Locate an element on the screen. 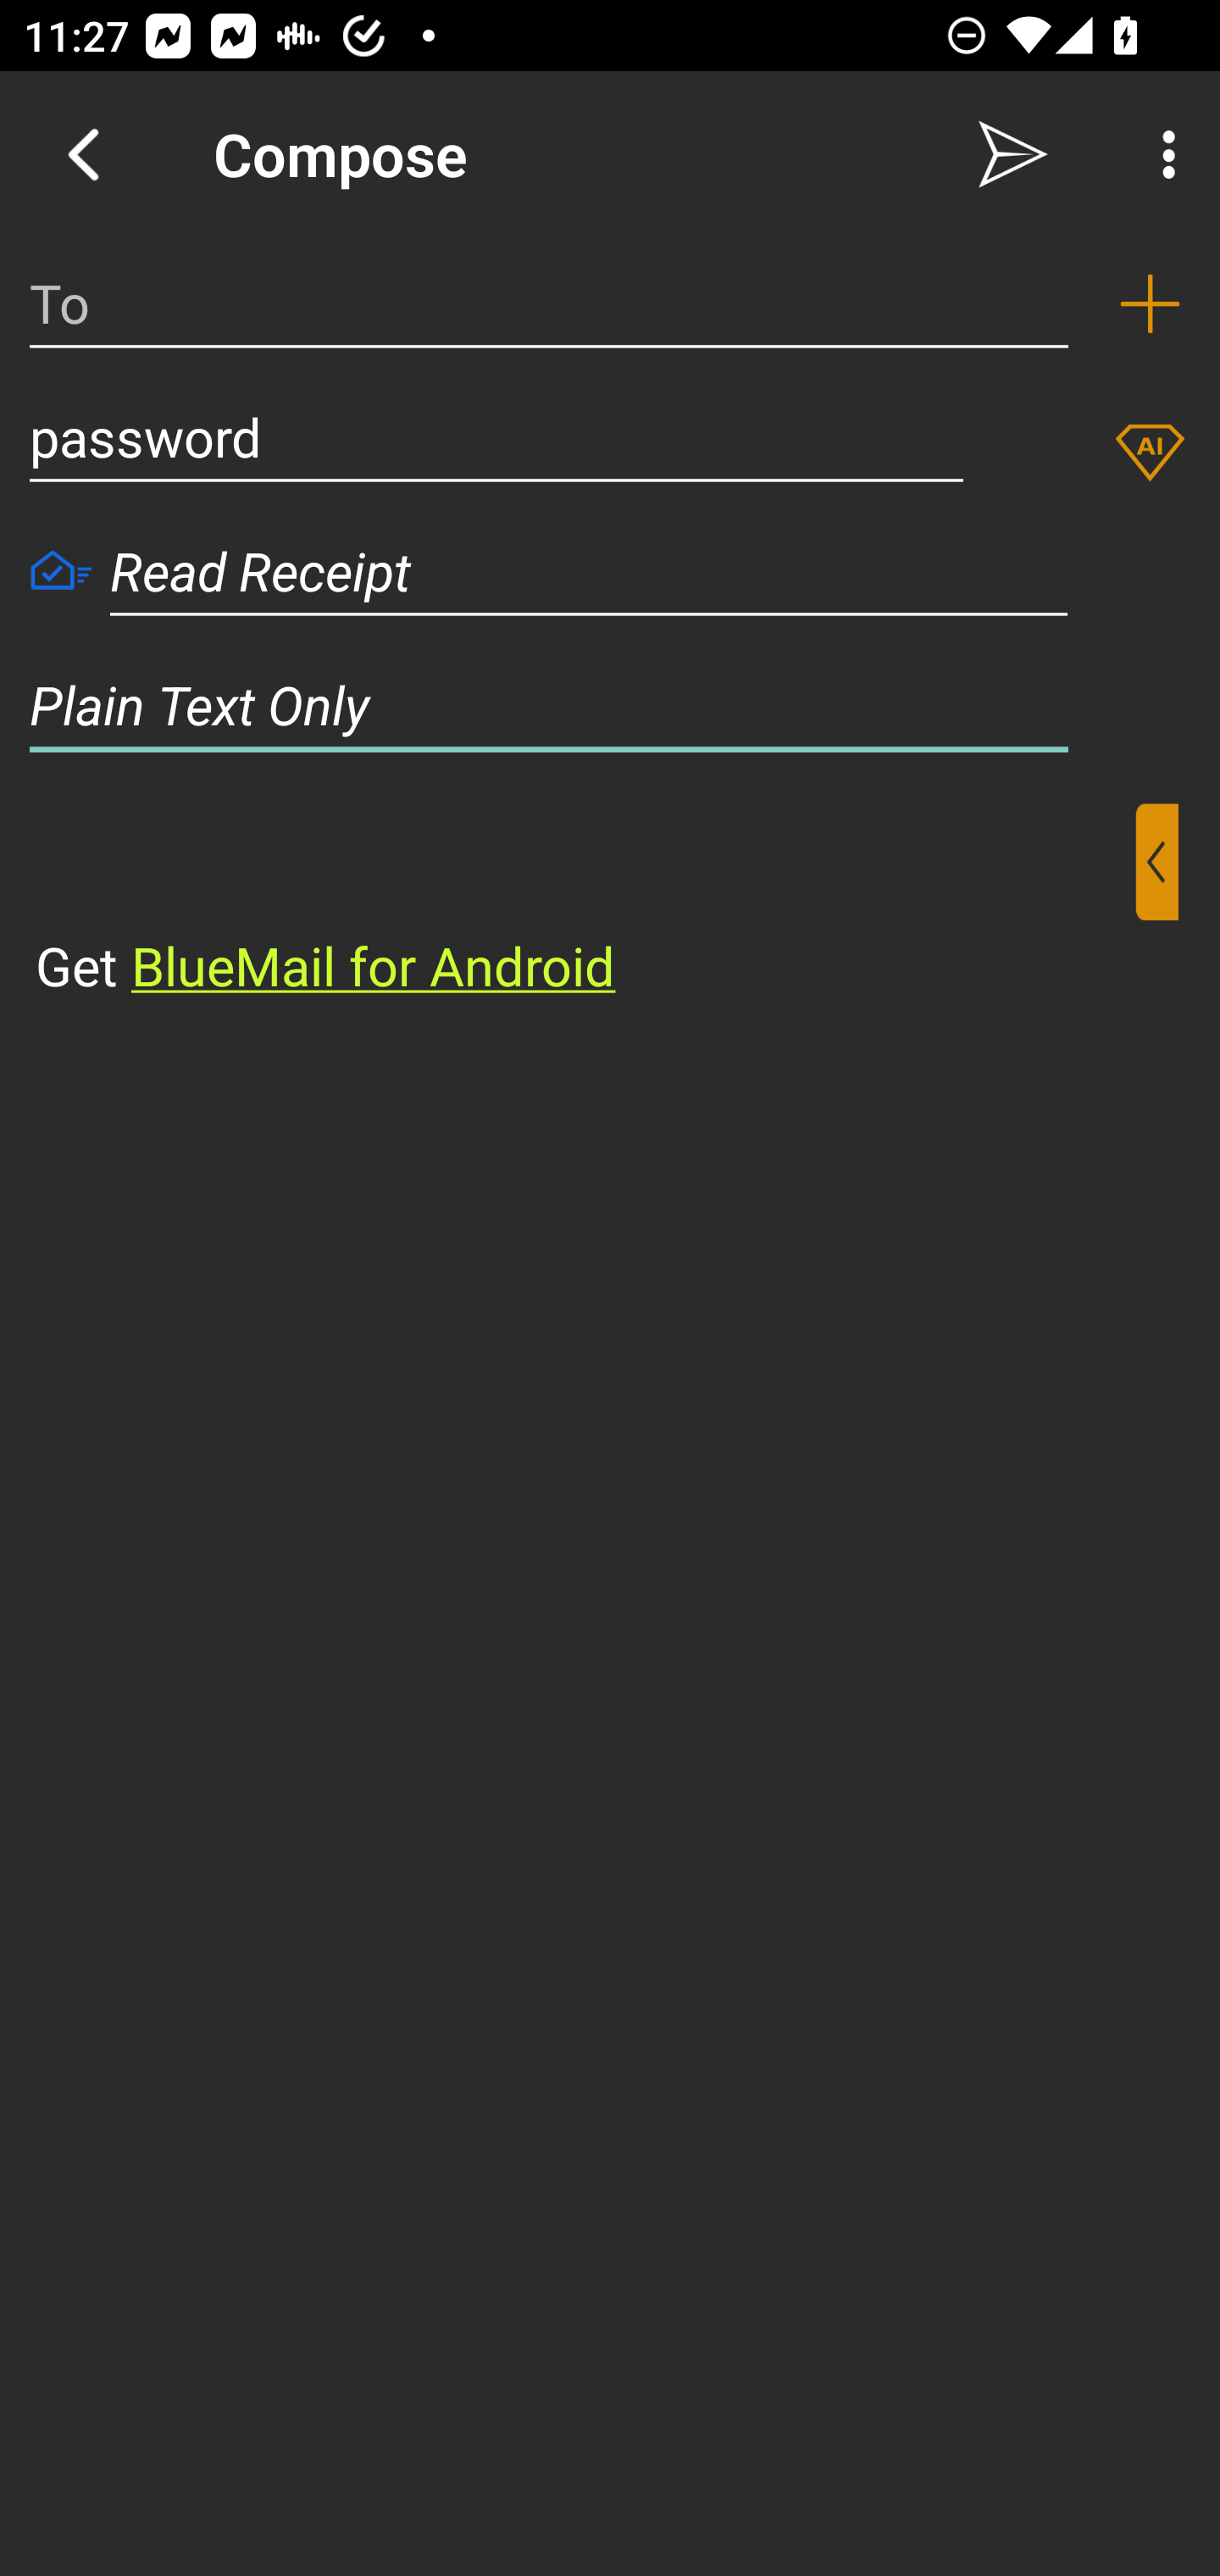 Image resolution: width=1220 pixels, height=2576 pixels. Read Receipt Read Receipt Read Receipt is located at coordinates (610, 571).